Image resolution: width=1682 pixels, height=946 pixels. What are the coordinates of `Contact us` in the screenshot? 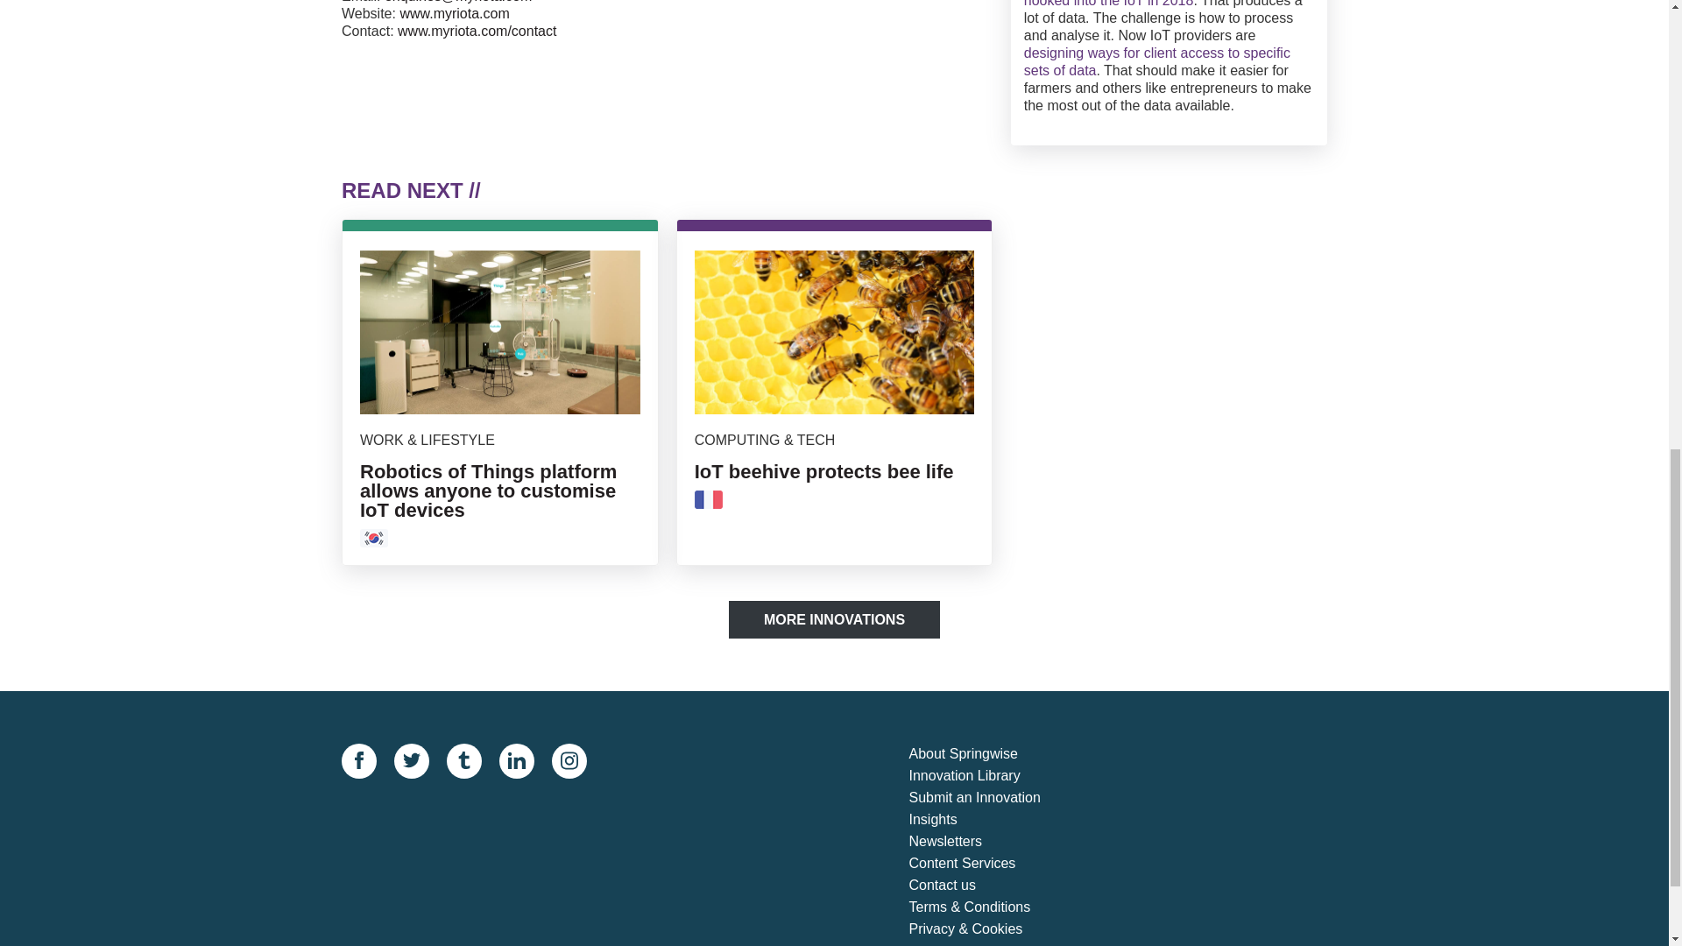 It's located at (990, 886).